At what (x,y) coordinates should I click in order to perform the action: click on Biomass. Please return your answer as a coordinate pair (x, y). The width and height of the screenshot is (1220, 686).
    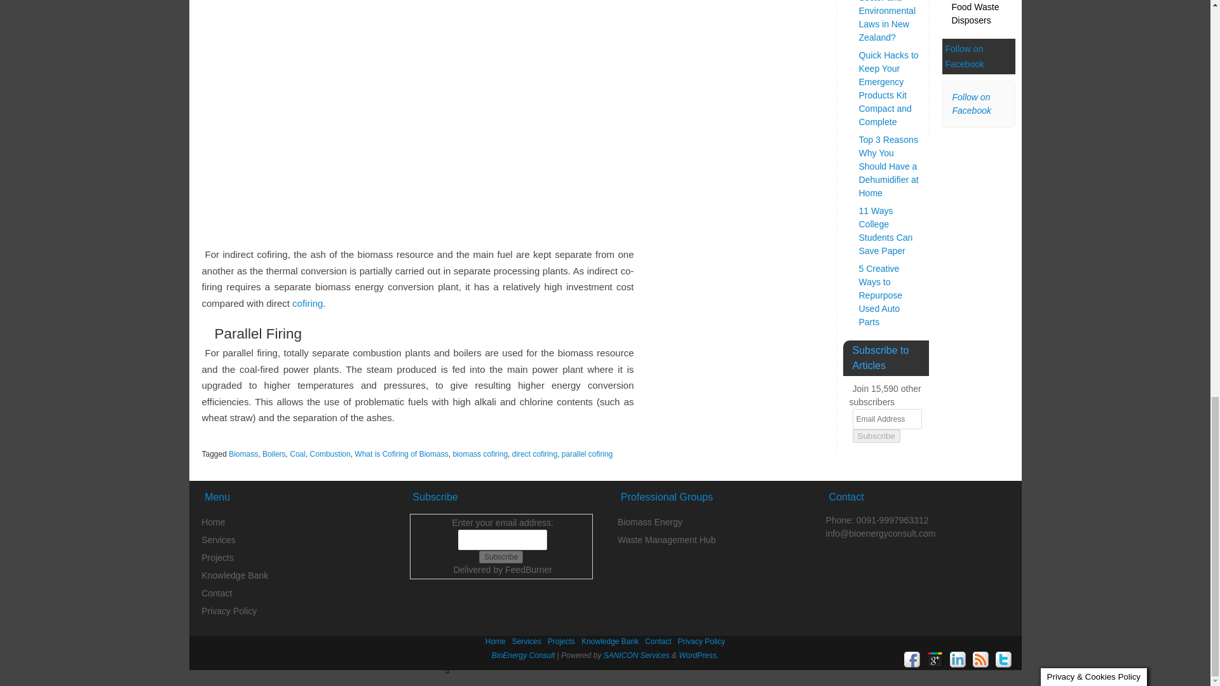
    Looking at the image, I should click on (243, 454).